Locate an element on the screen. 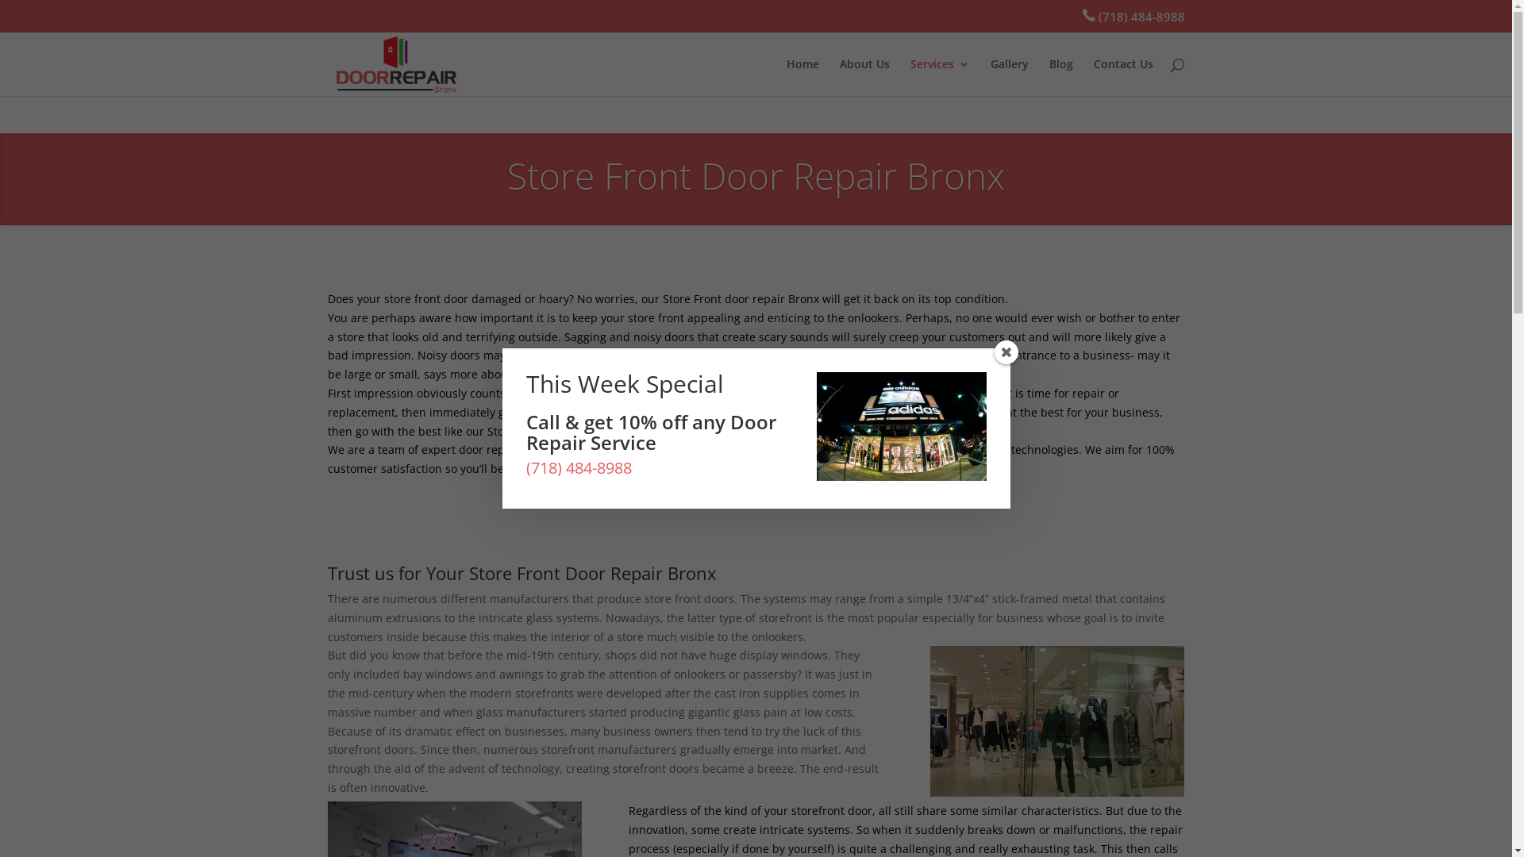 This screenshot has width=1524, height=857. (718) 484-8988 is located at coordinates (1130, 17).